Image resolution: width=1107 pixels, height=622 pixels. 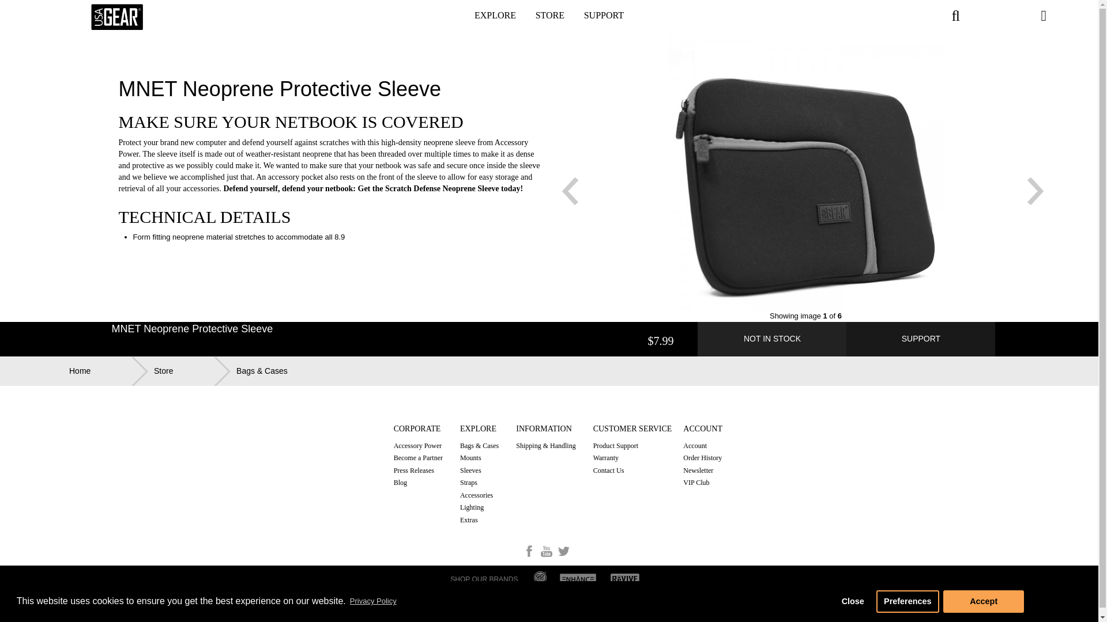 I want to click on EXPLORE, so click(x=495, y=17).